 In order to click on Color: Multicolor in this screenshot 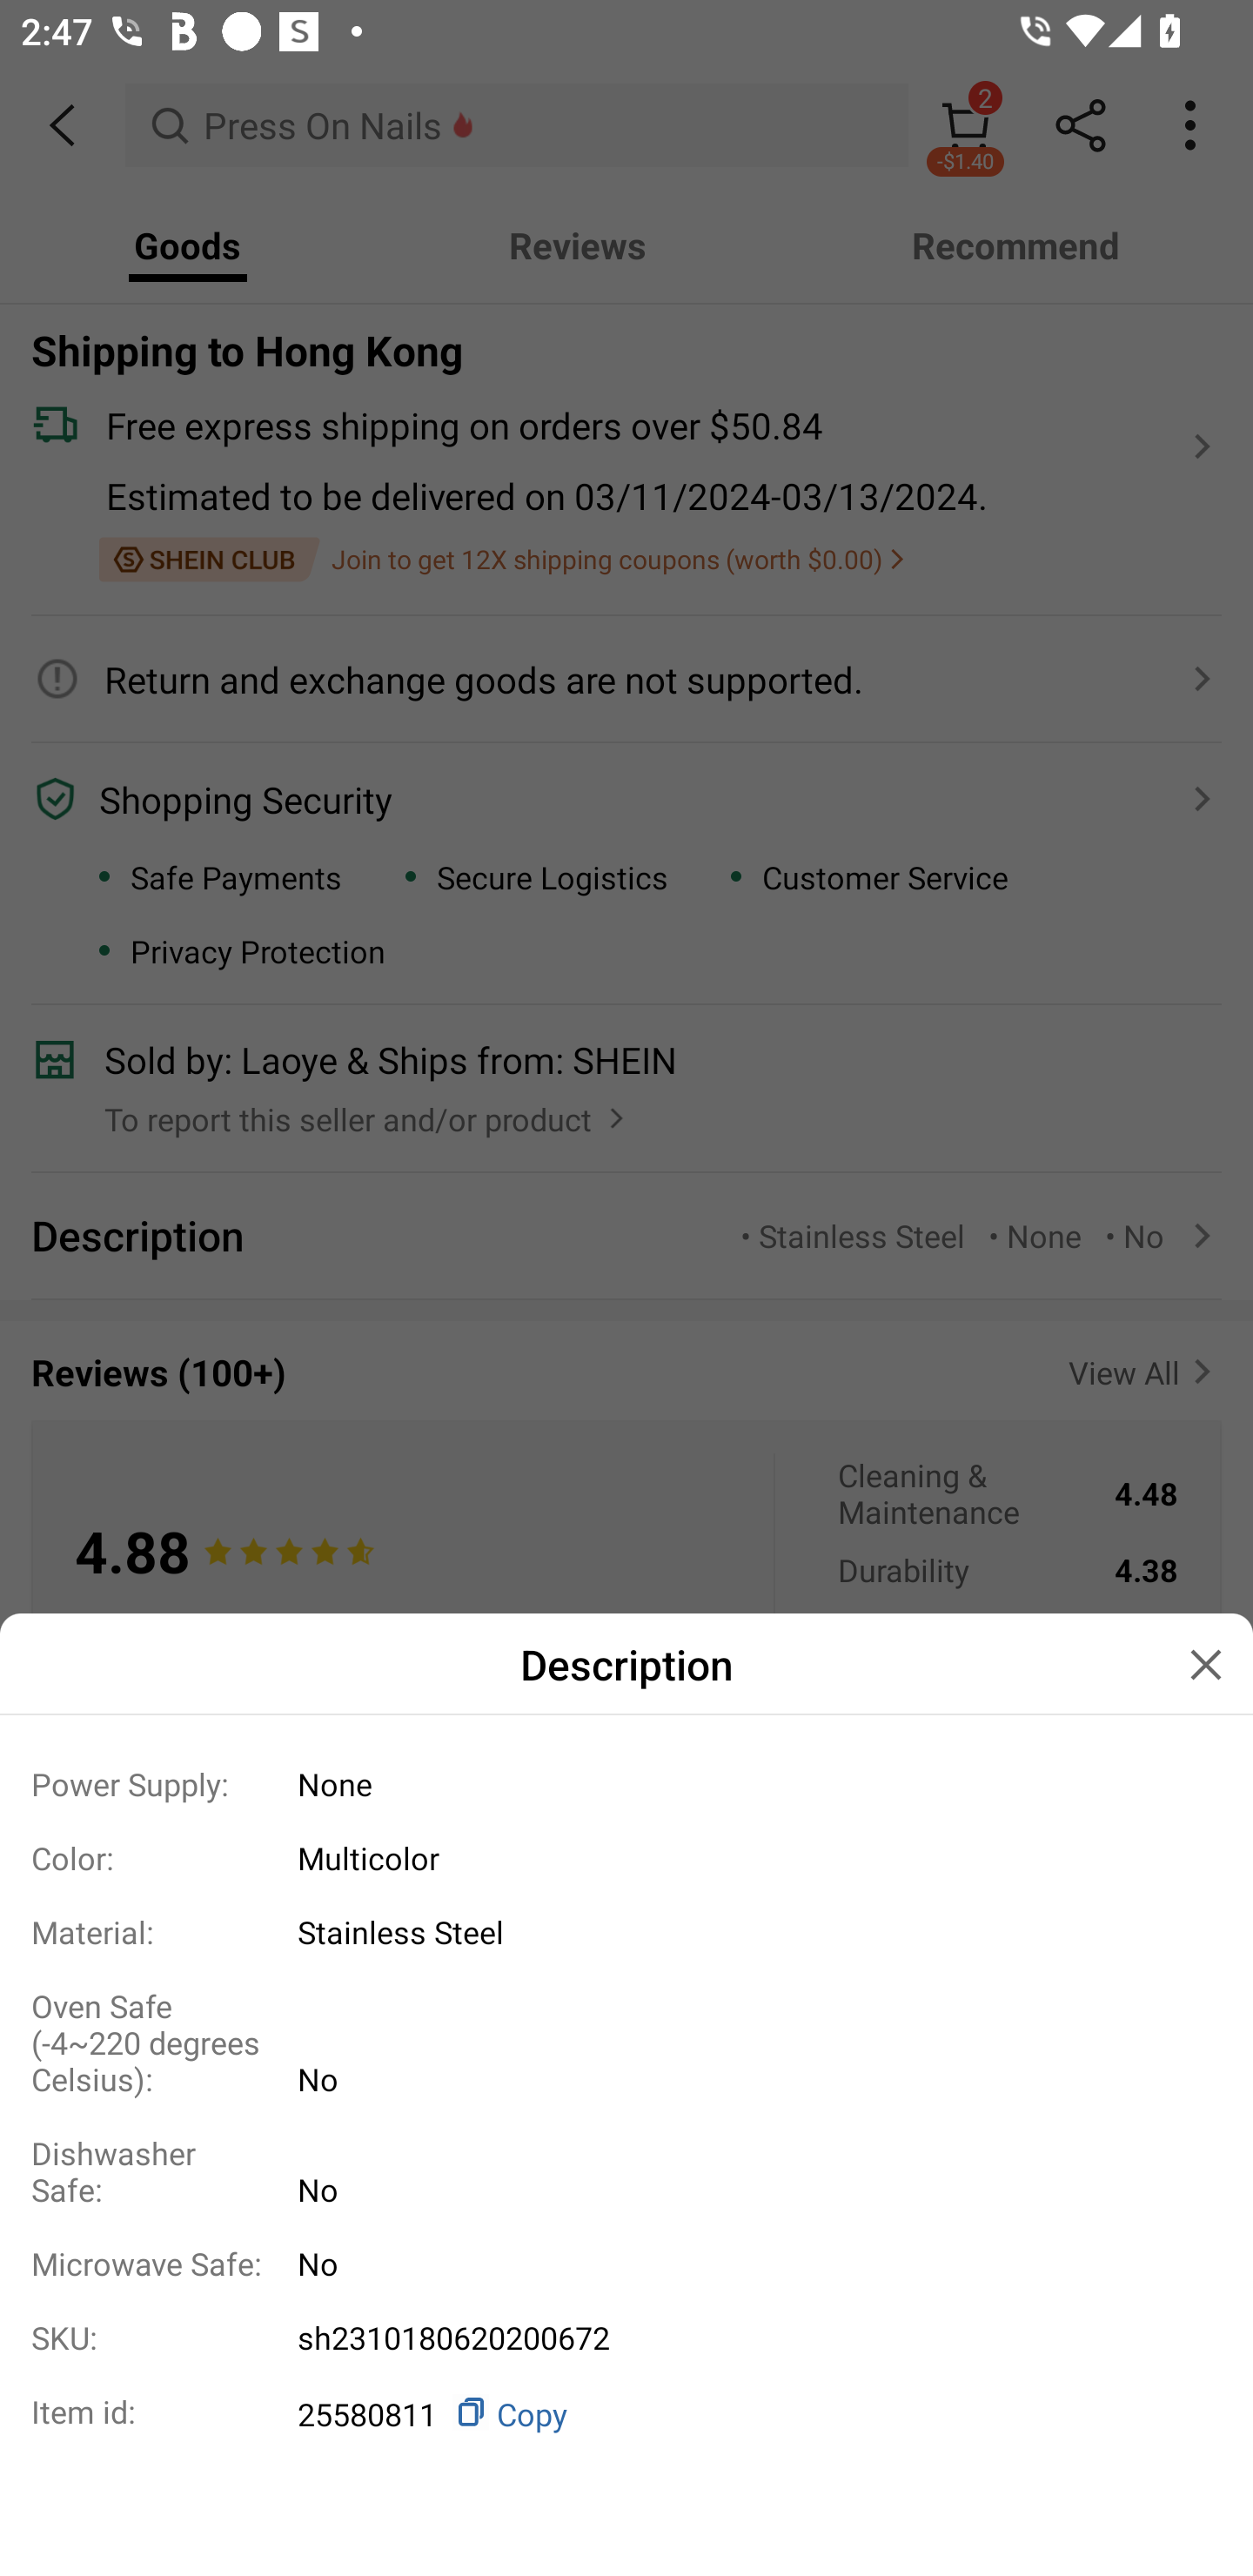, I will do `click(626, 1857)`.